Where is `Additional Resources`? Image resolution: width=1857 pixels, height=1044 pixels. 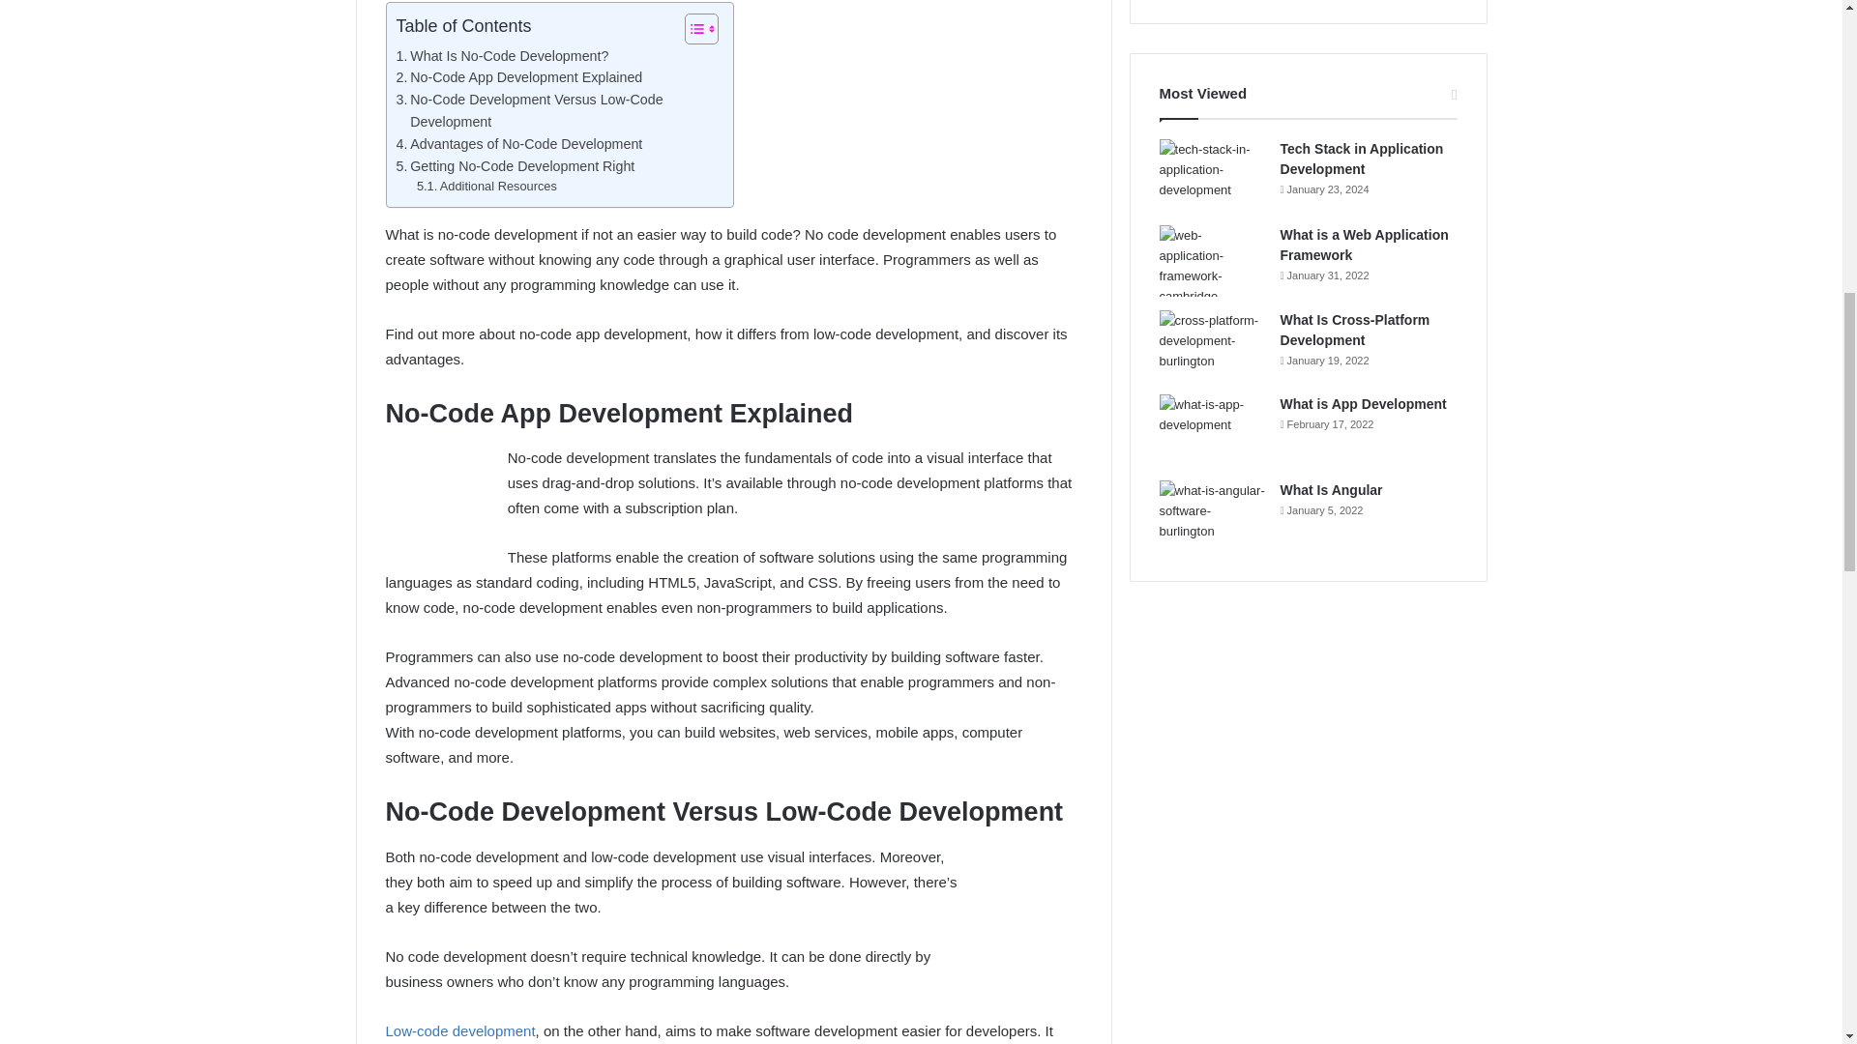 Additional Resources is located at coordinates (486, 187).